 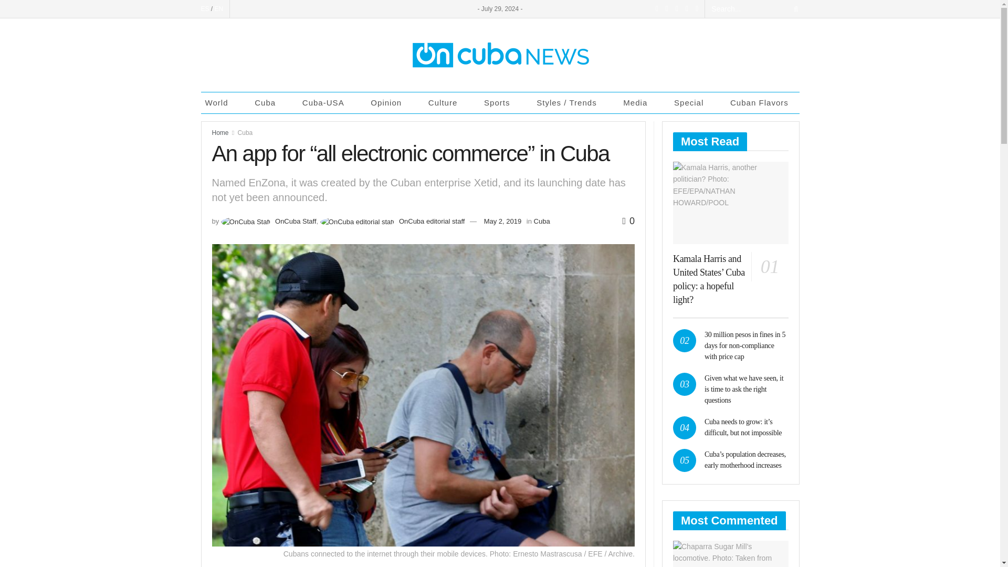 I want to click on EN, so click(x=219, y=8).